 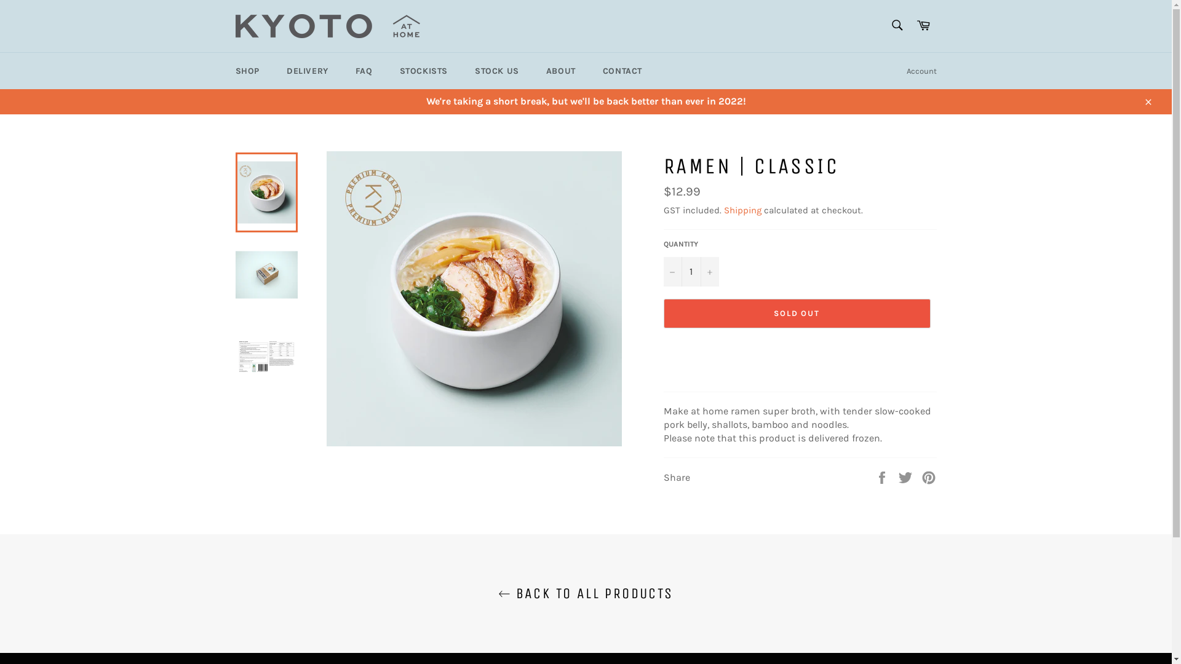 I want to click on ABOUT, so click(x=561, y=71).